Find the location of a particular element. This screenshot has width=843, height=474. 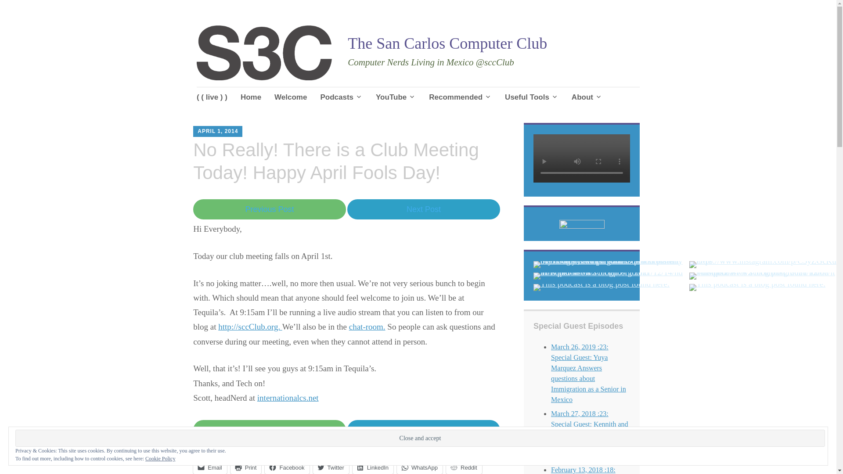

WhatsApp is located at coordinates (420, 467).